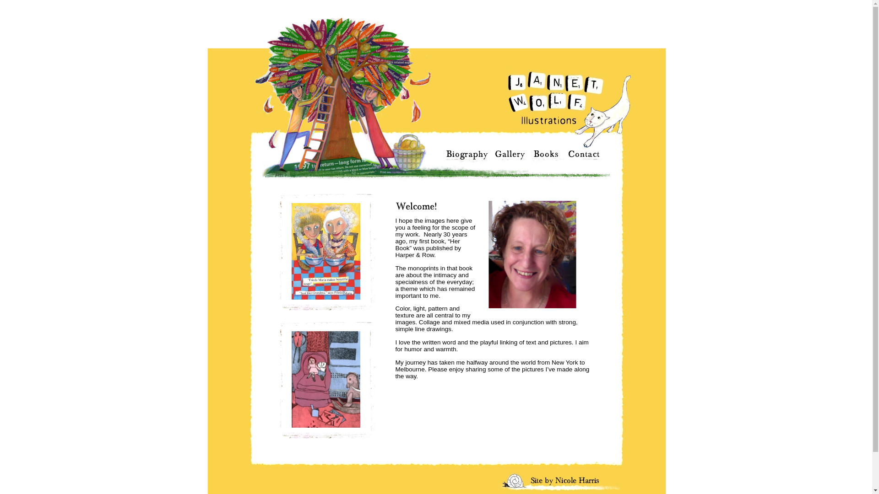 This screenshot has height=494, width=879. What do you see at coordinates (417, 206) in the screenshot?
I see `welcome` at bounding box center [417, 206].